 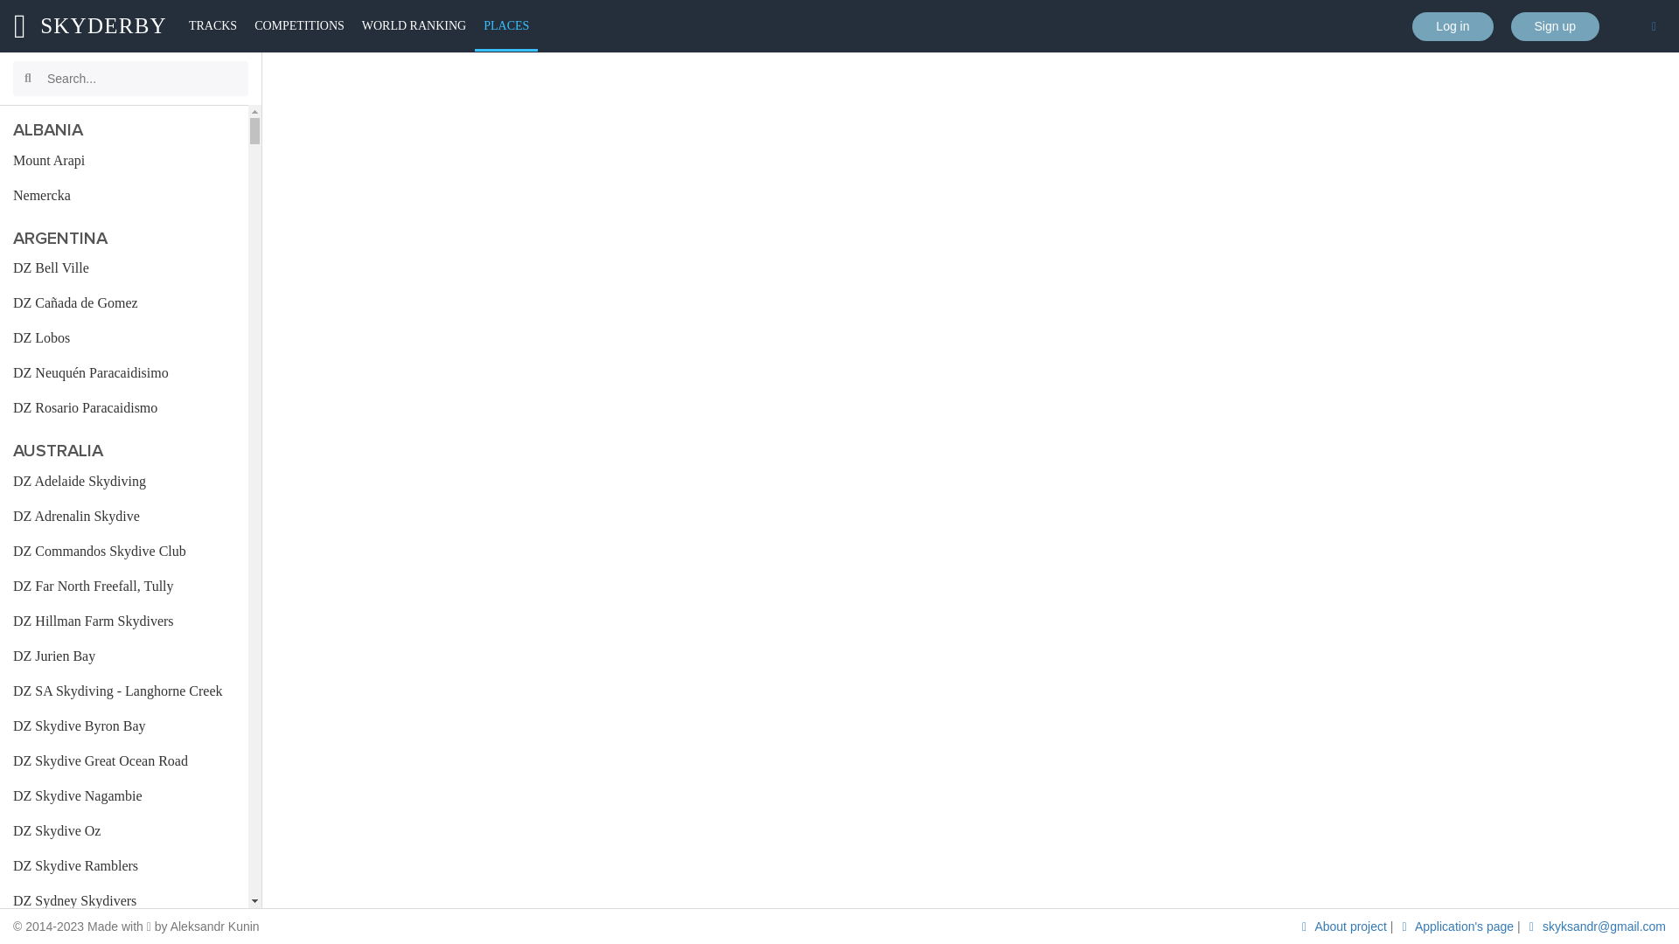 I want to click on Application's page, so click(x=1457, y=927).